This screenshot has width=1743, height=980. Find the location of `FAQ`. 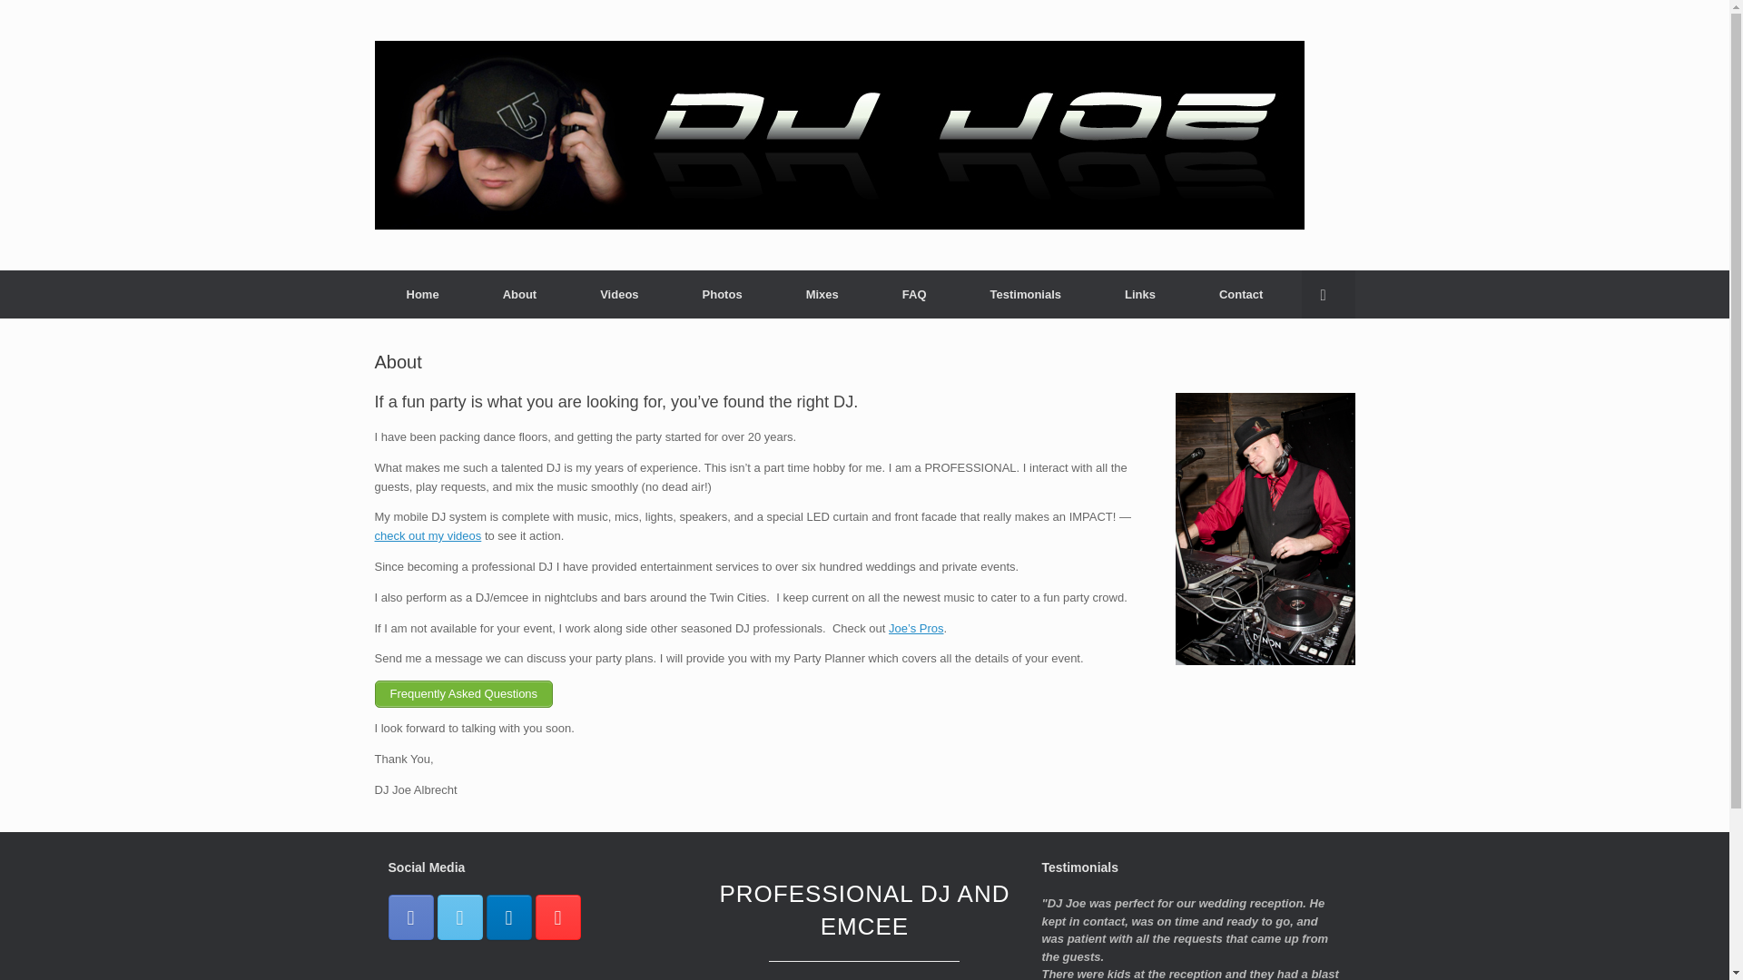

FAQ is located at coordinates (914, 294).